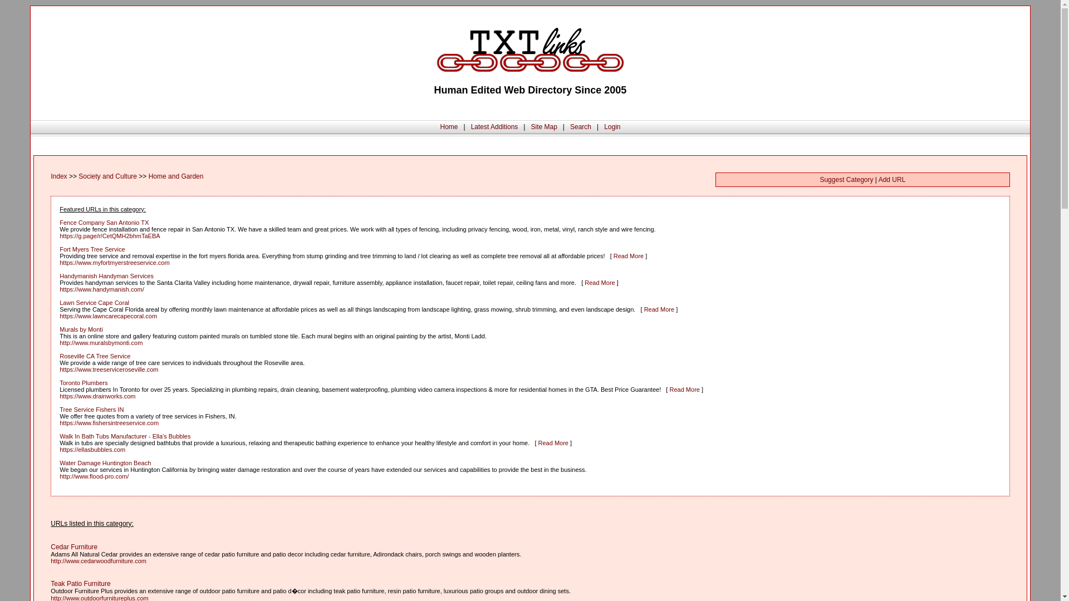 The width and height of the screenshot is (1069, 601). I want to click on Home and Garden, so click(176, 176).